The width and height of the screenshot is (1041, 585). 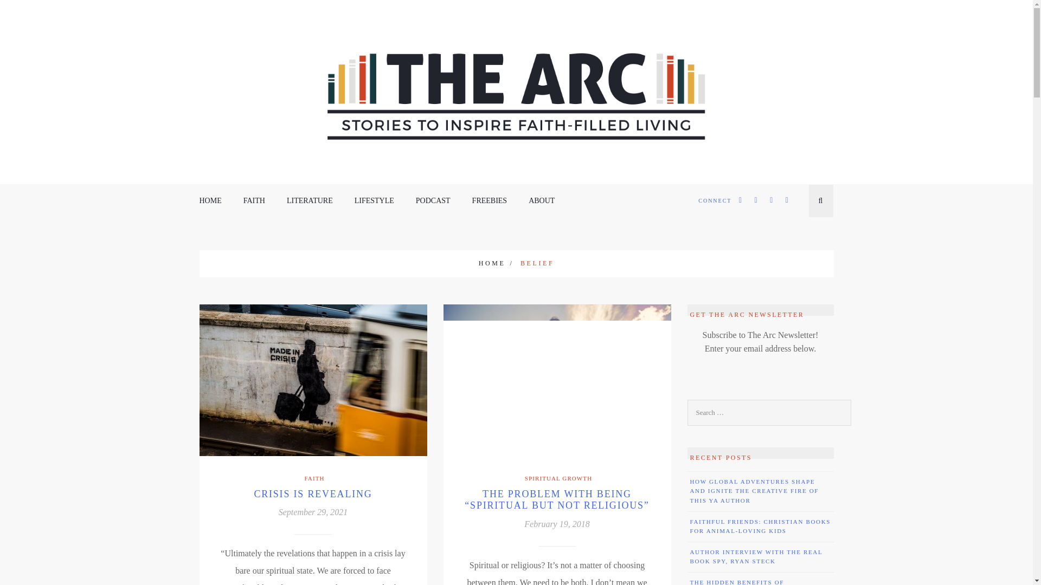 What do you see at coordinates (27, 11) in the screenshot?
I see `Search` at bounding box center [27, 11].